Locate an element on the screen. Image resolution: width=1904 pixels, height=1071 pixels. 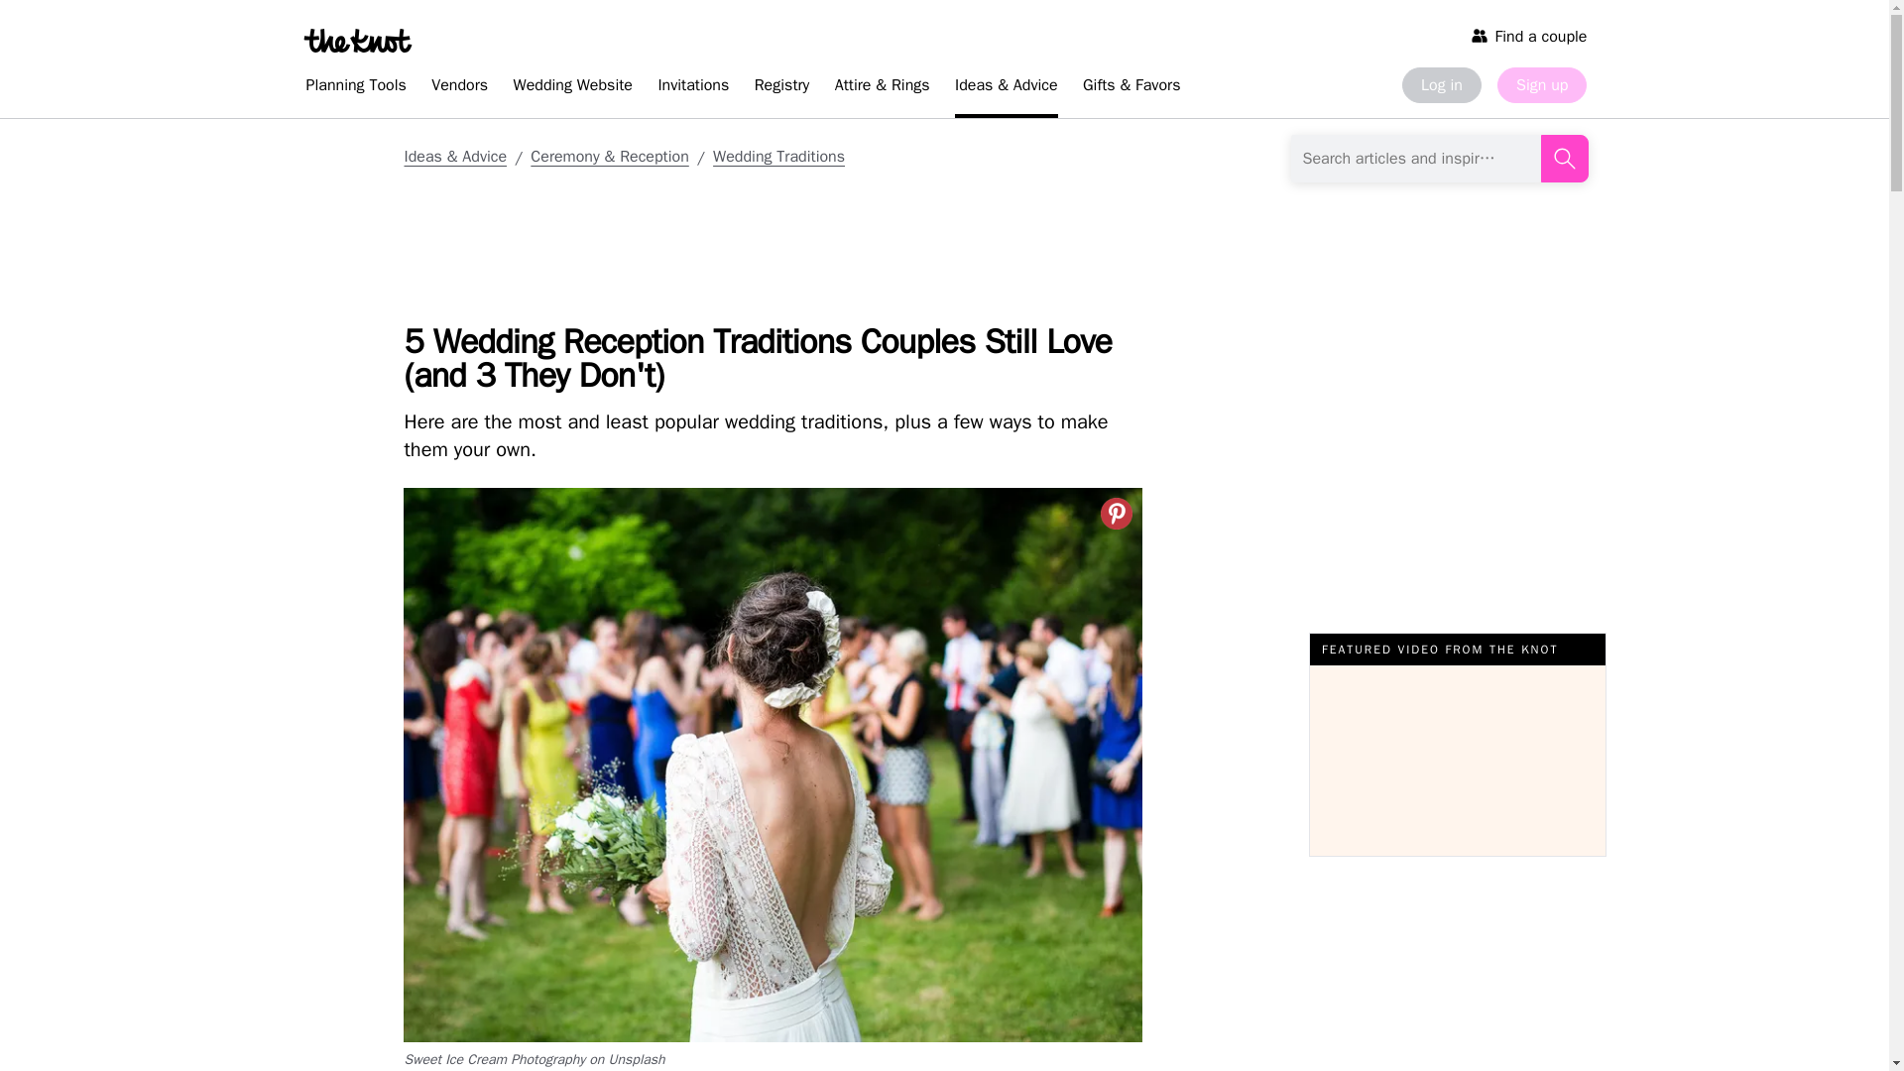
Invitations is located at coordinates (692, 88).